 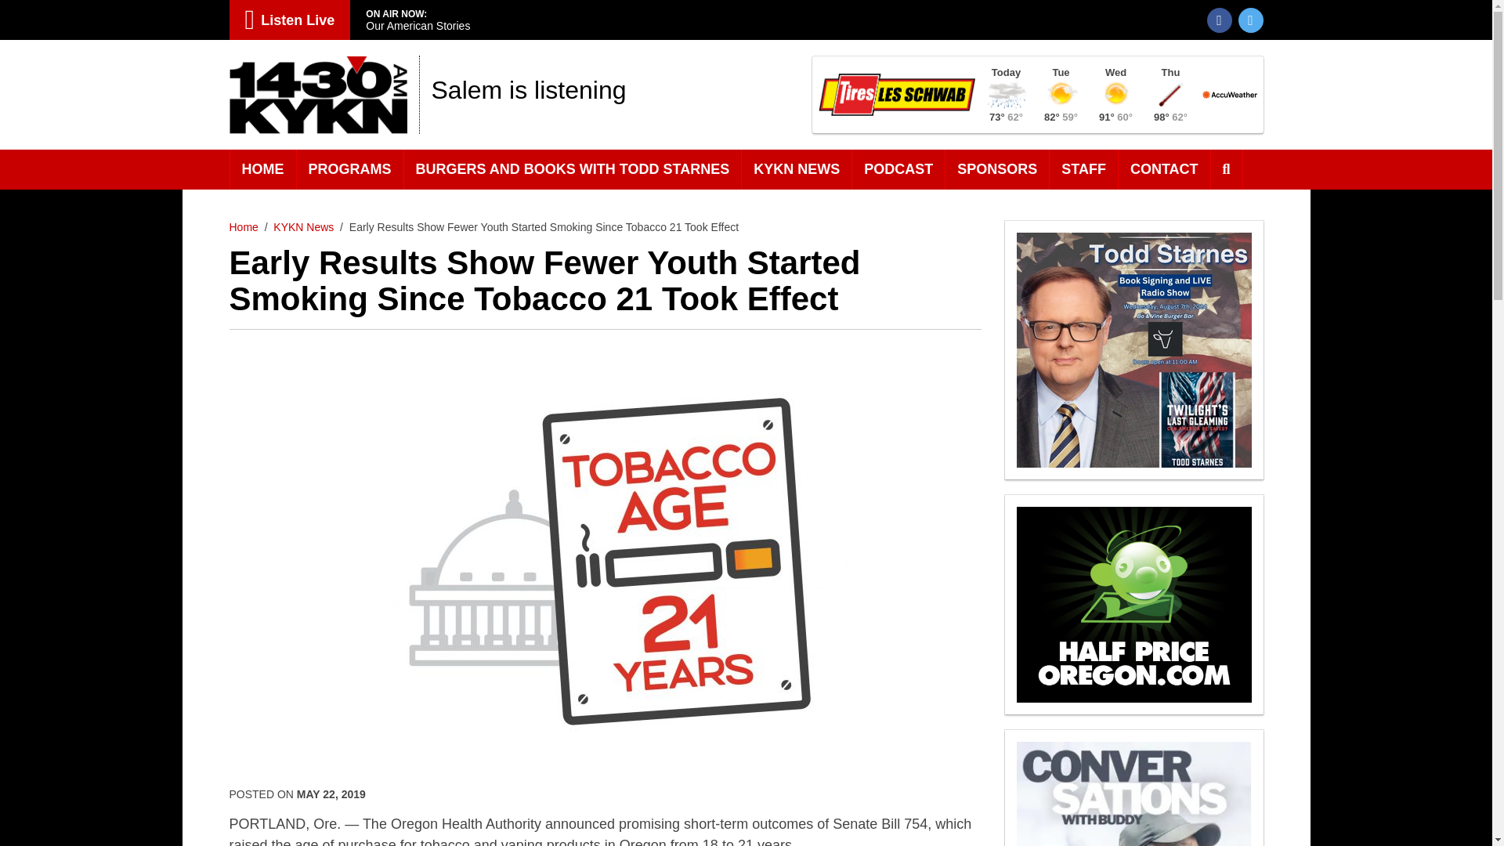 I want to click on SPONSORS, so click(x=998, y=169).